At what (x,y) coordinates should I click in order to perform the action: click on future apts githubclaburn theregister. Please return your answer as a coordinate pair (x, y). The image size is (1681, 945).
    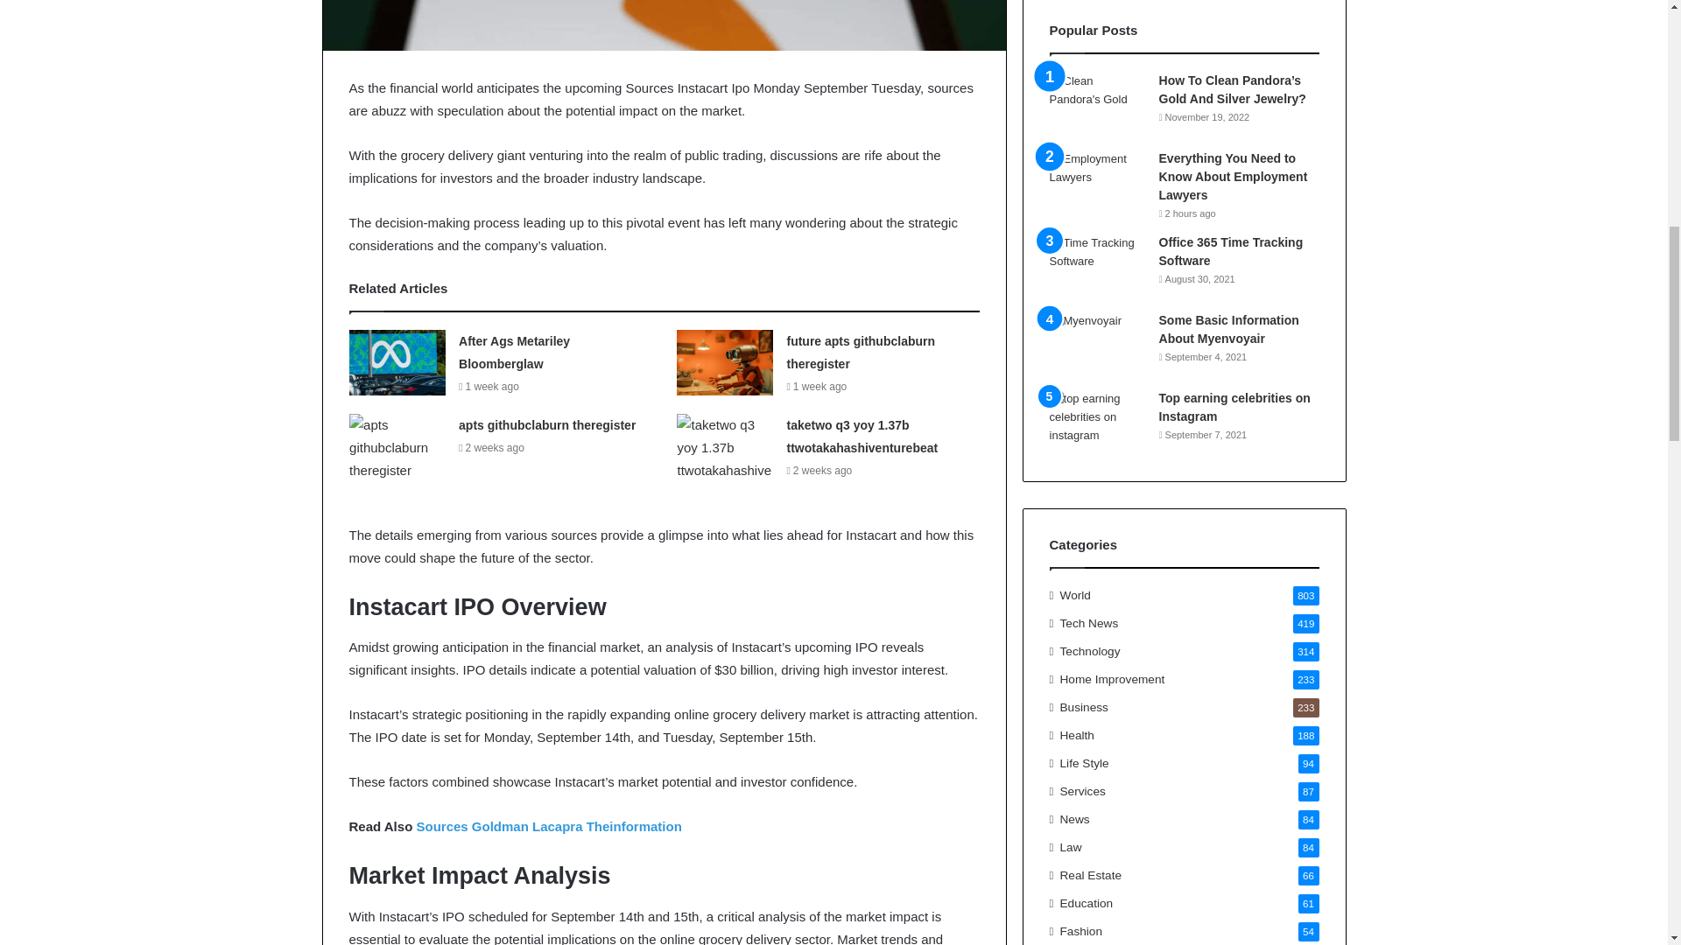
    Looking at the image, I should click on (860, 353).